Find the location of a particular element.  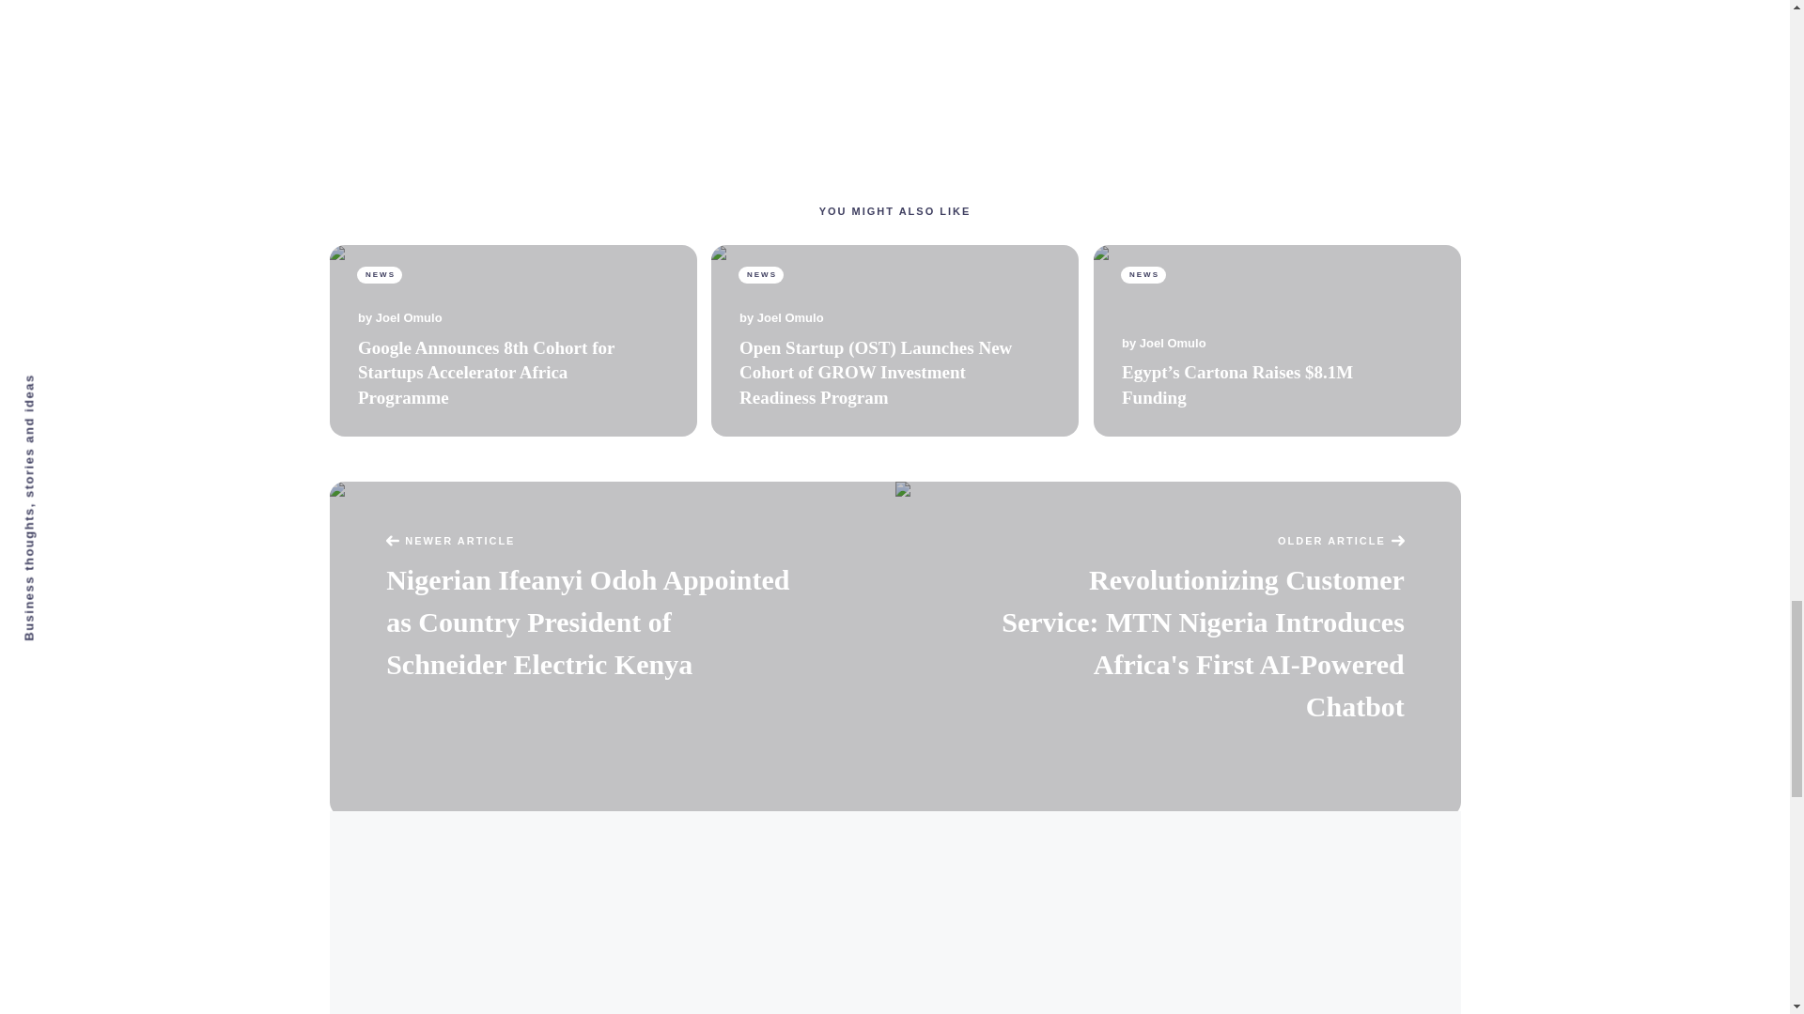

Joel Omulo is located at coordinates (408, 317).